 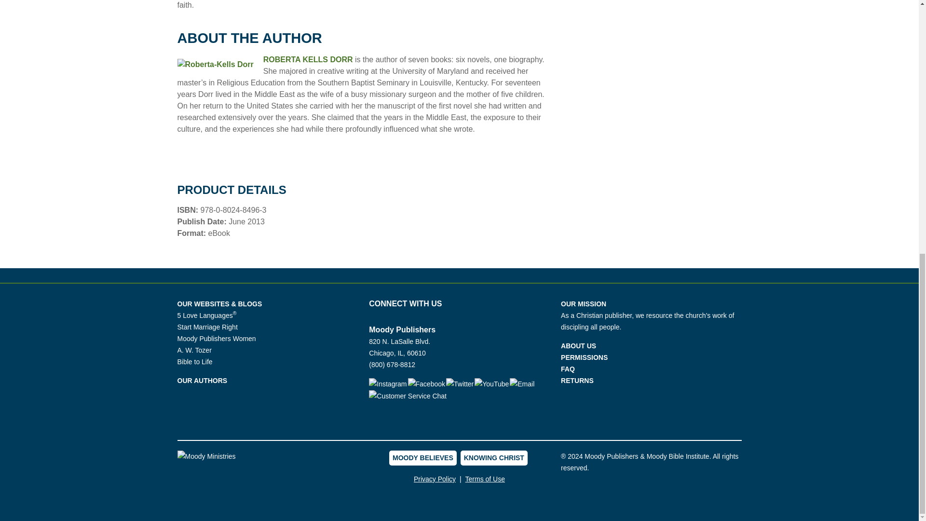 What do you see at coordinates (460, 384) in the screenshot?
I see `Twitter` at bounding box center [460, 384].